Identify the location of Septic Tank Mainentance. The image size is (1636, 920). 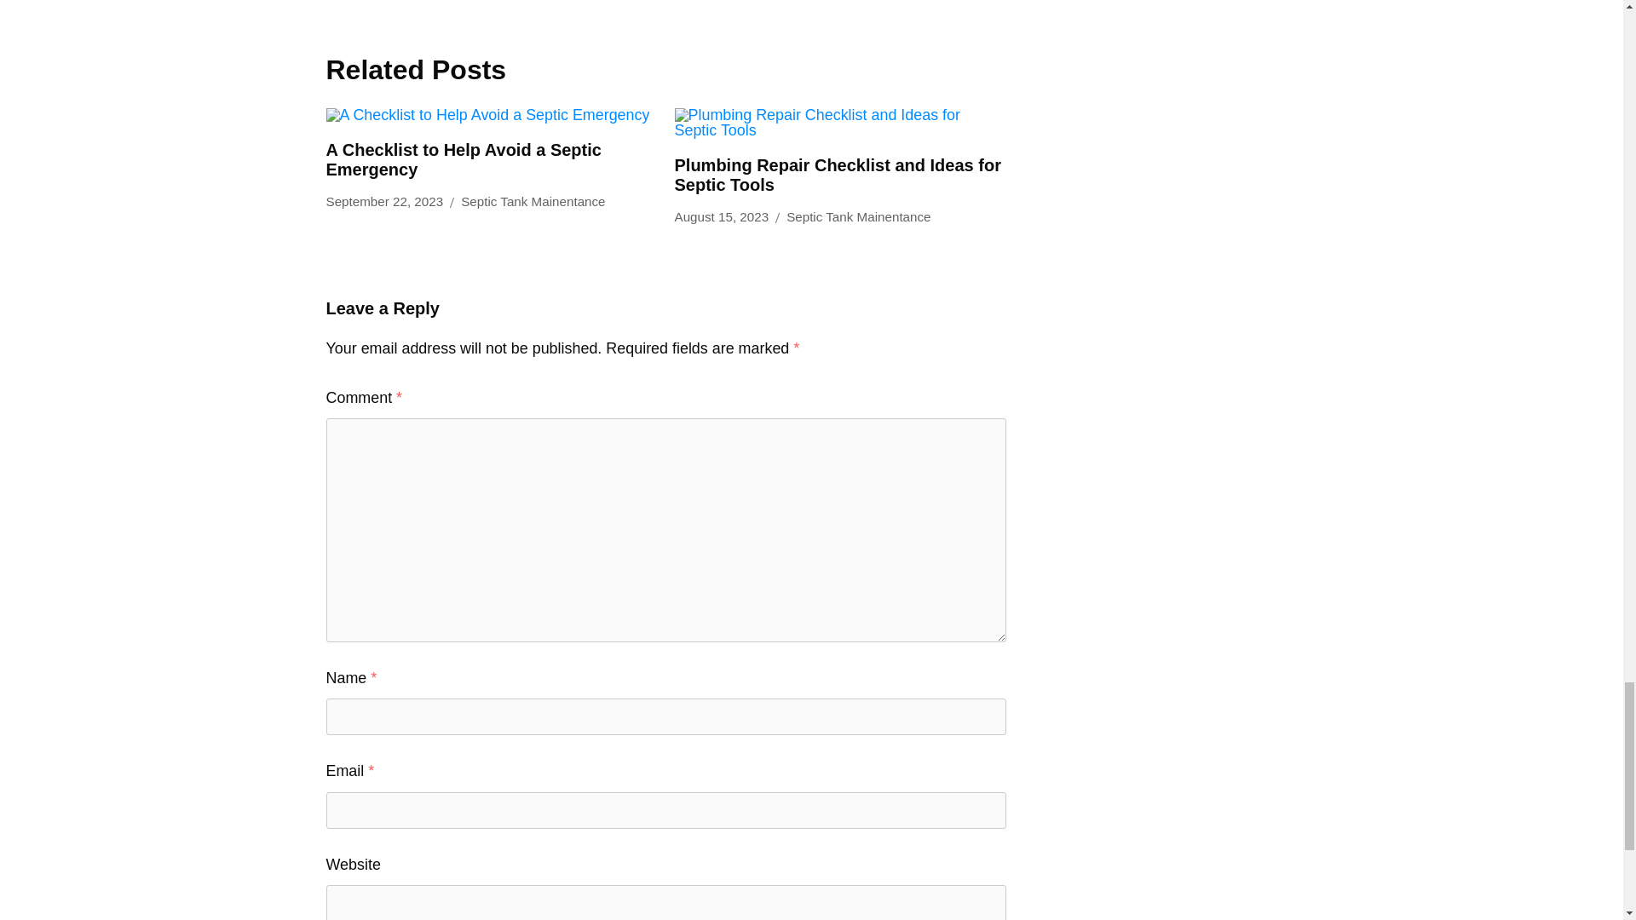
(533, 201).